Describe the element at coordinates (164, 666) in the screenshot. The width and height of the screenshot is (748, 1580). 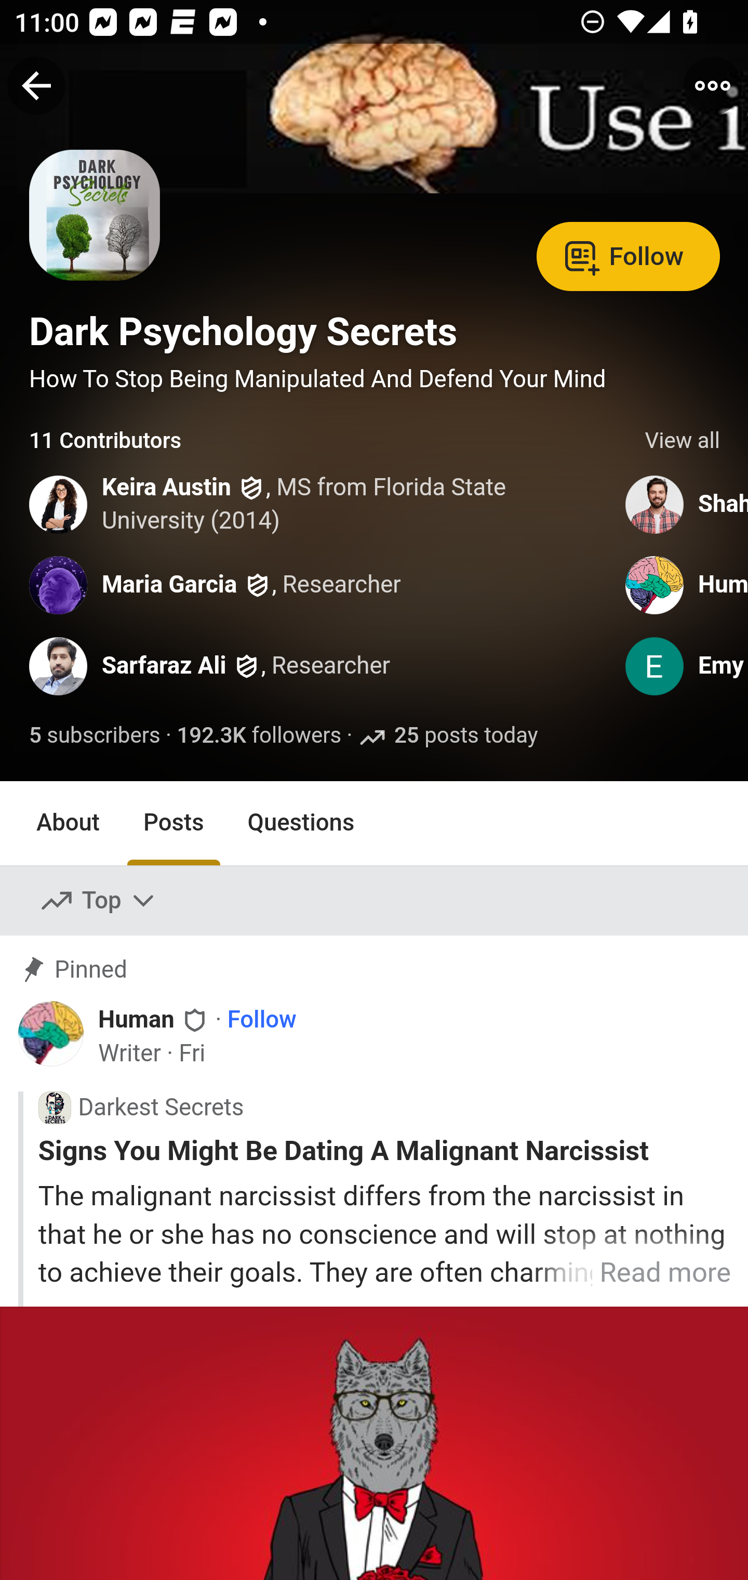
I see `Sarfaraz Ali` at that location.